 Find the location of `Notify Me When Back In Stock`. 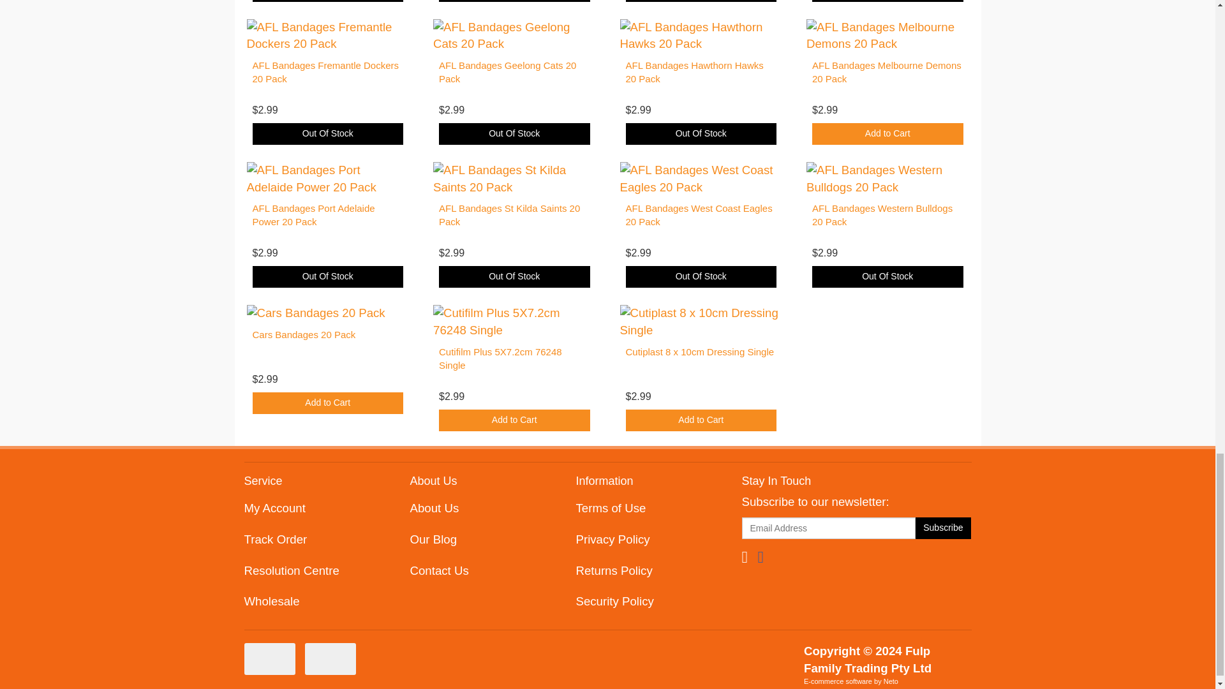

Notify Me When Back In Stock is located at coordinates (701, 1).